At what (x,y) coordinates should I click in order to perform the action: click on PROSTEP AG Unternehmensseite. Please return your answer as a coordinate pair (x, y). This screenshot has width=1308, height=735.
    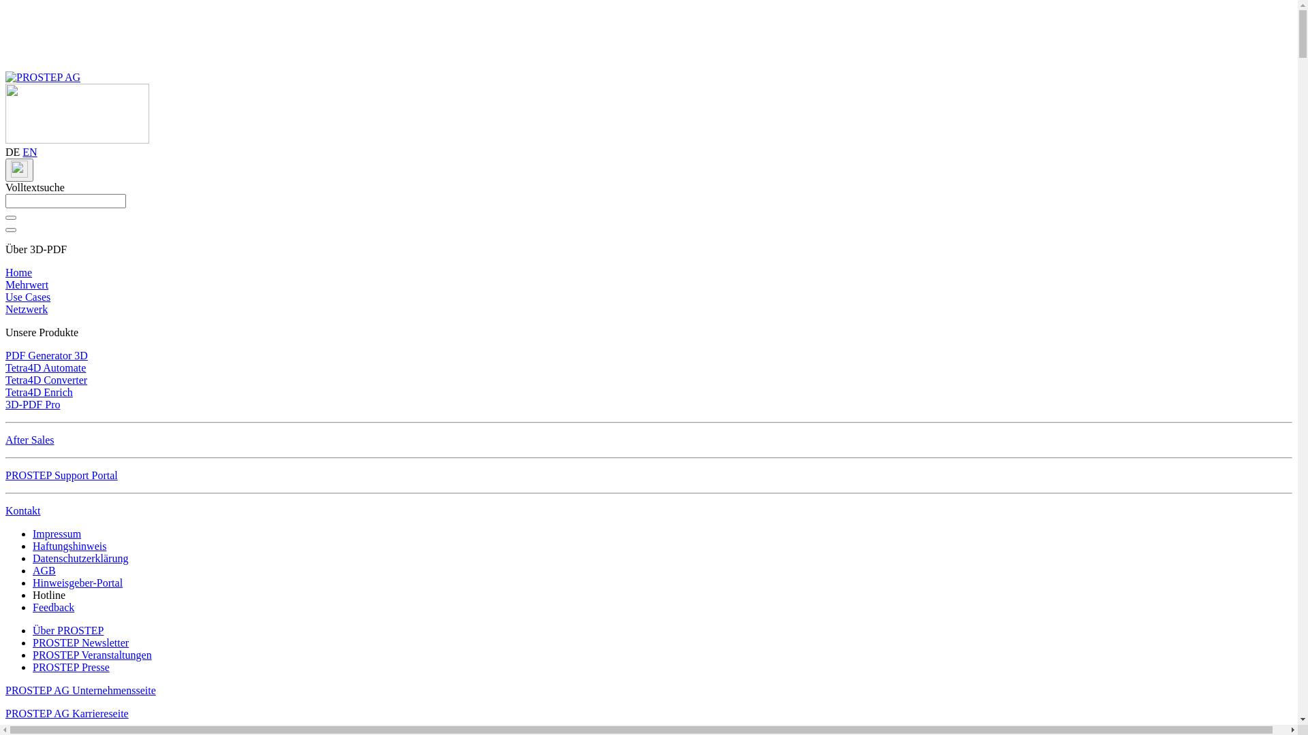
    Looking at the image, I should click on (80, 690).